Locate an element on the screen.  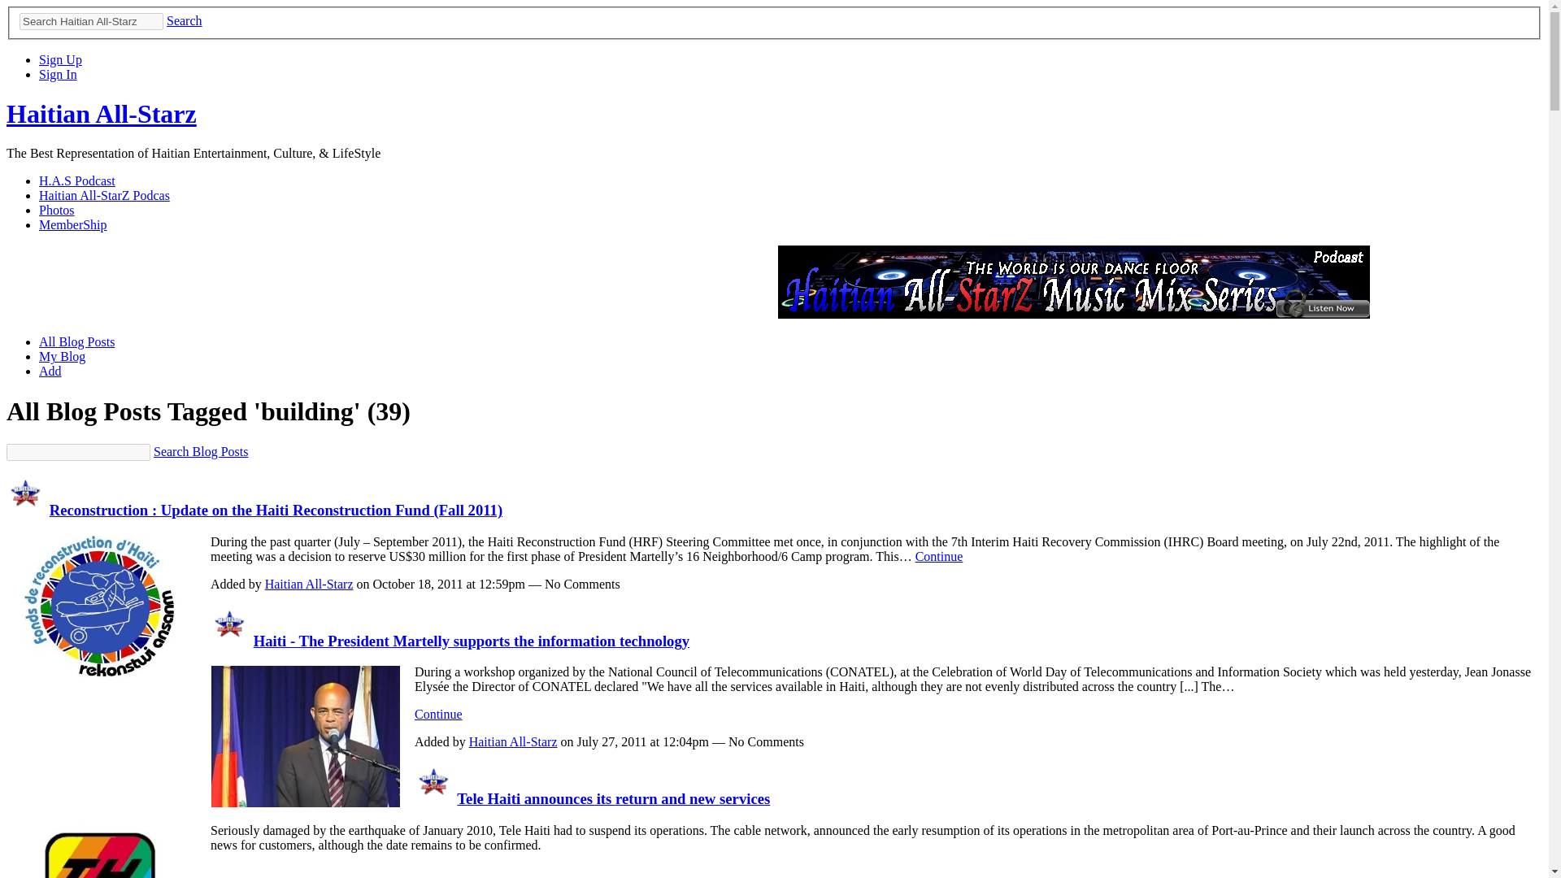
H.A.S Podcast is located at coordinates (77, 180).